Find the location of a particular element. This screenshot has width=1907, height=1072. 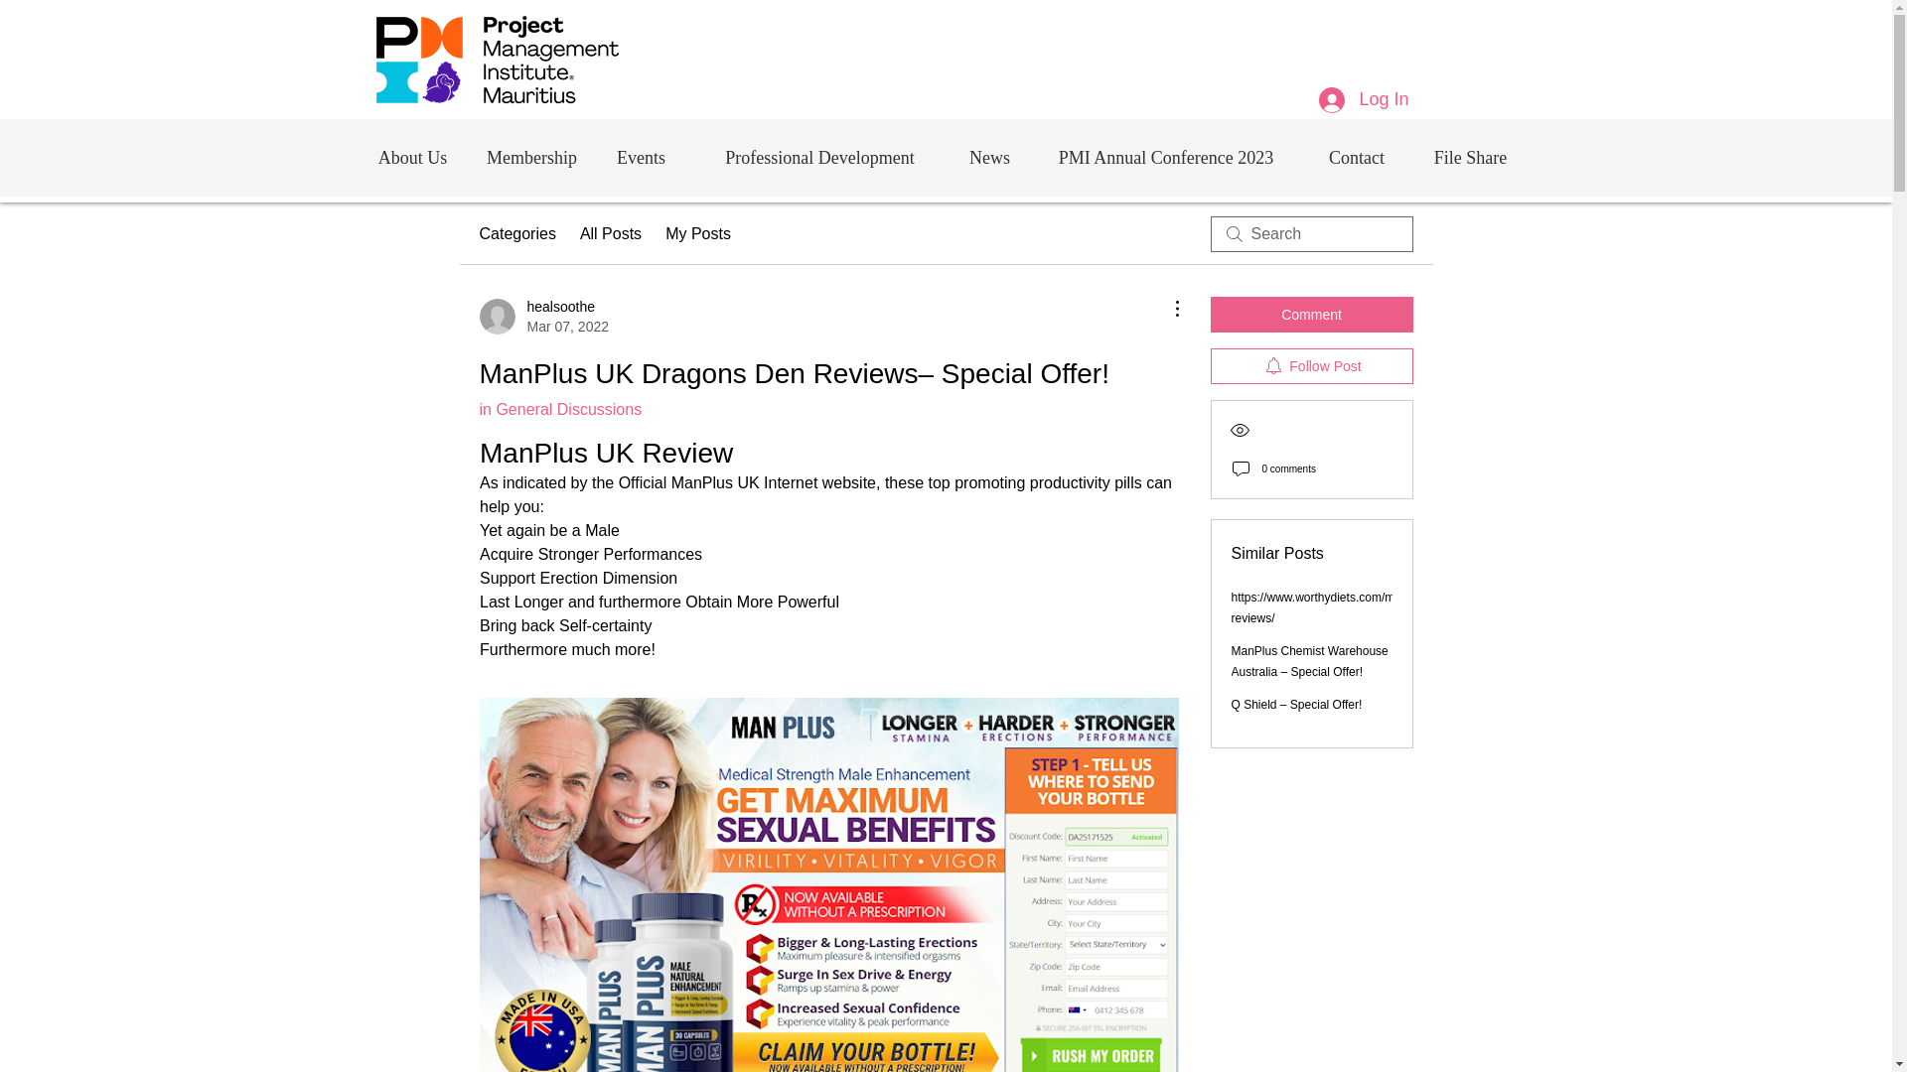

Categories is located at coordinates (516, 234).